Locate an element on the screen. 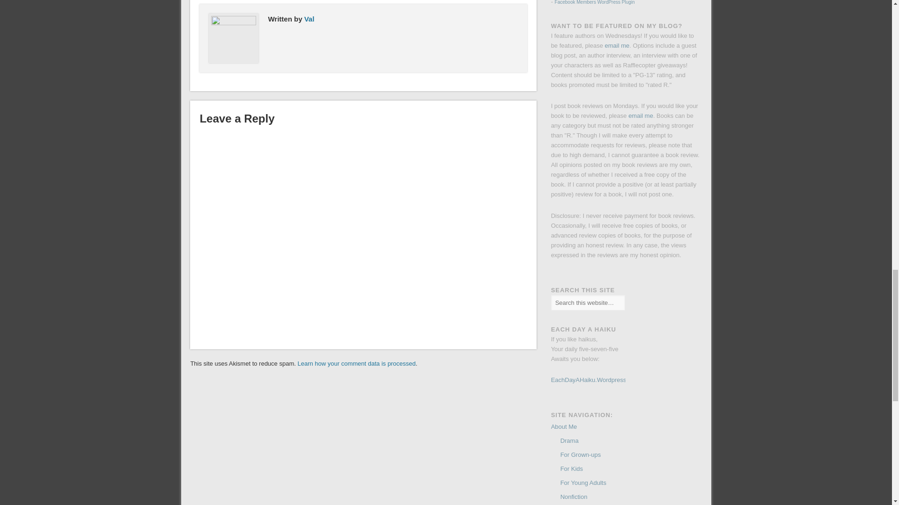  Val is located at coordinates (309, 19).